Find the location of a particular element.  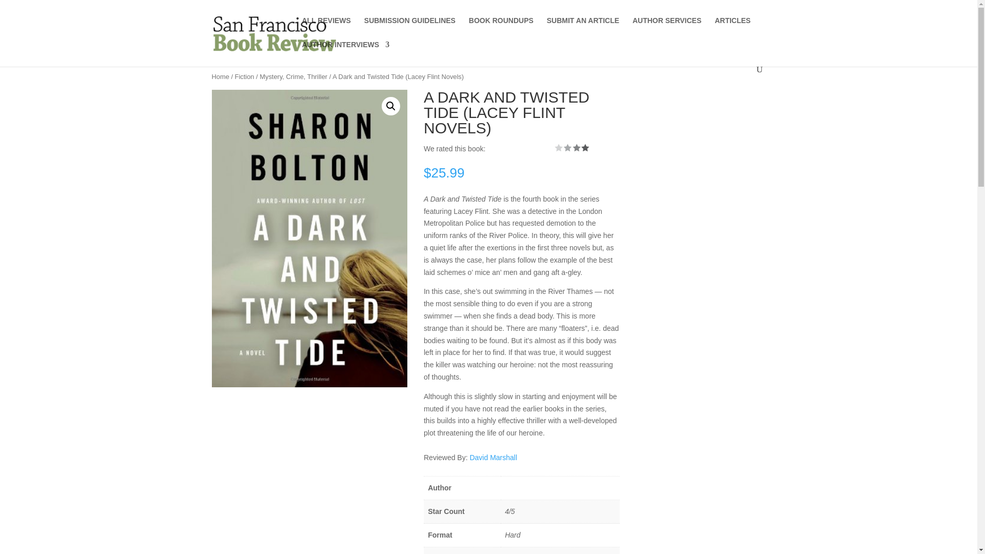

Fiction is located at coordinates (244, 76).